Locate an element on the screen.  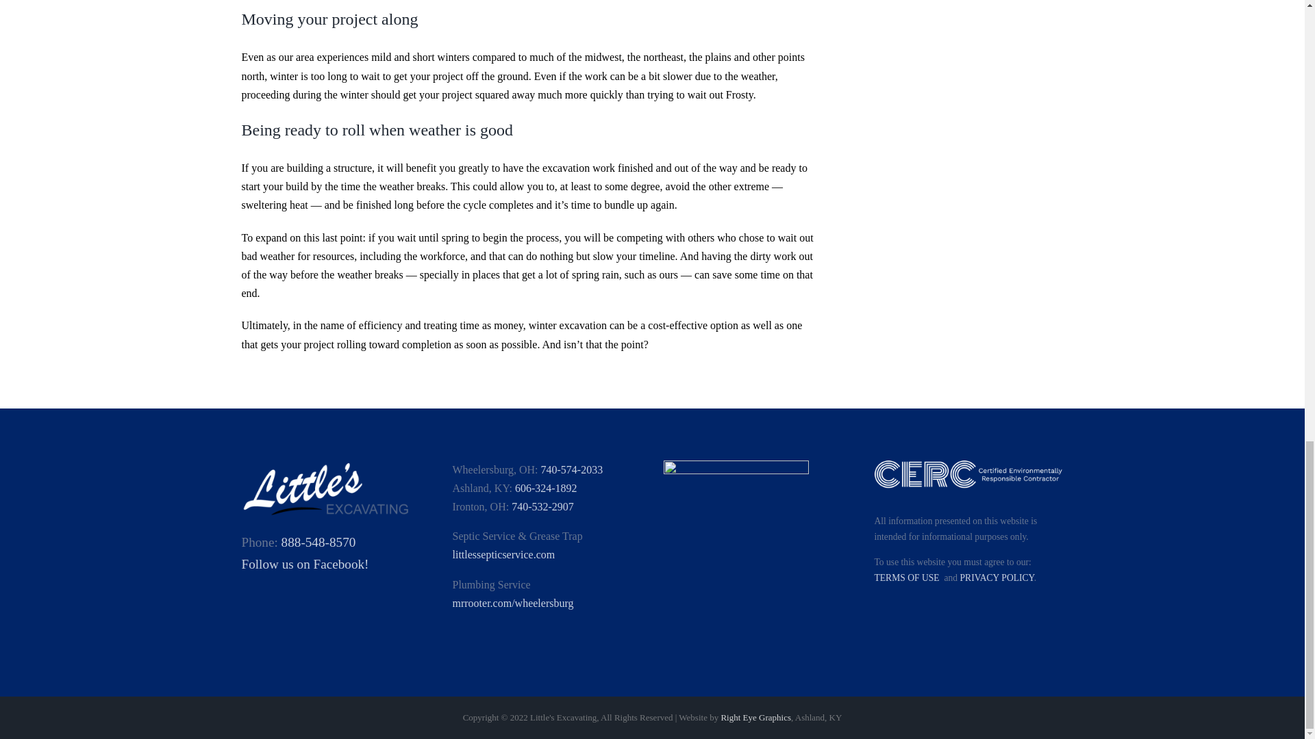
TERMS OF USE is located at coordinates (906, 578).